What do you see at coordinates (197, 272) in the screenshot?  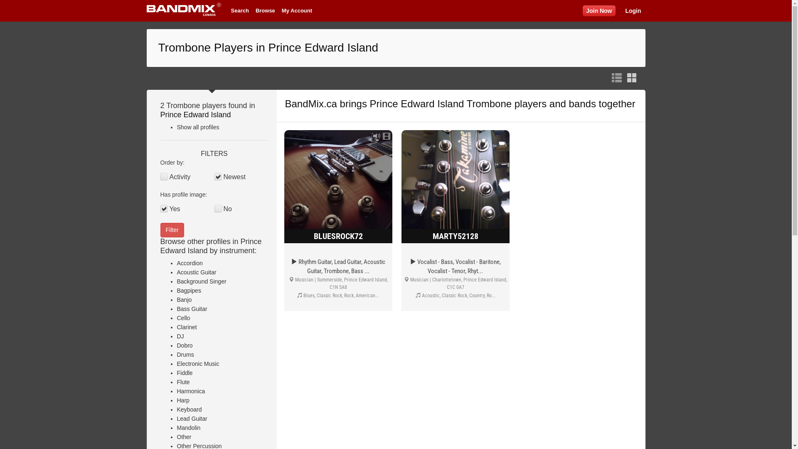 I see `Acoustic Guitar` at bounding box center [197, 272].